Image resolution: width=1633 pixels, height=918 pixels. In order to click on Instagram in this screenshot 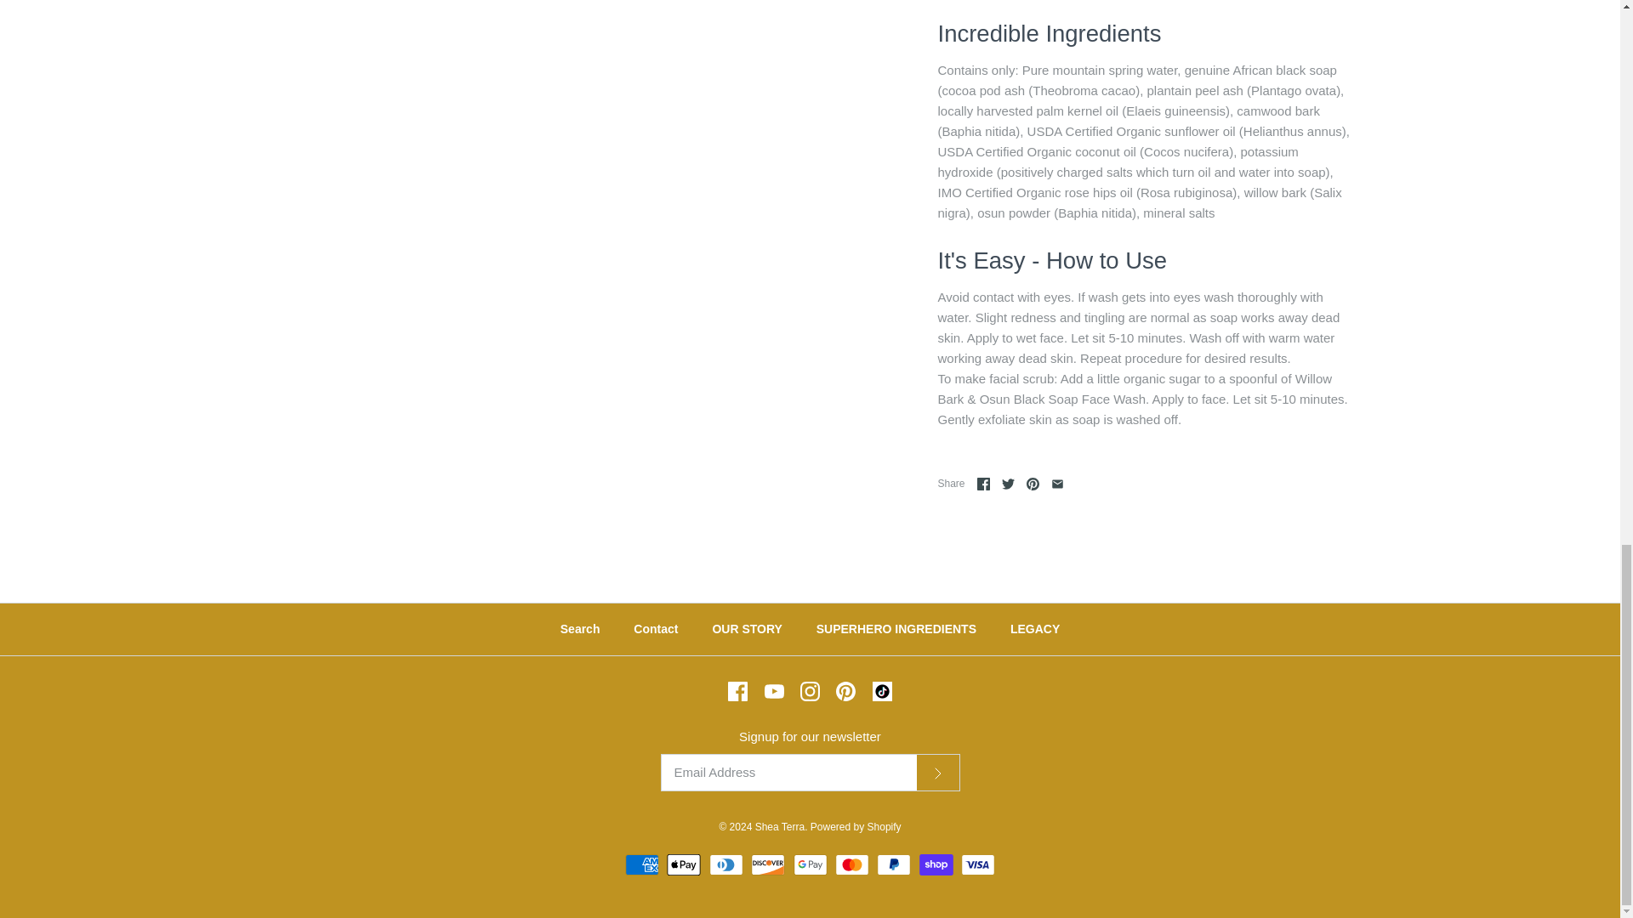, I will do `click(810, 692)`.